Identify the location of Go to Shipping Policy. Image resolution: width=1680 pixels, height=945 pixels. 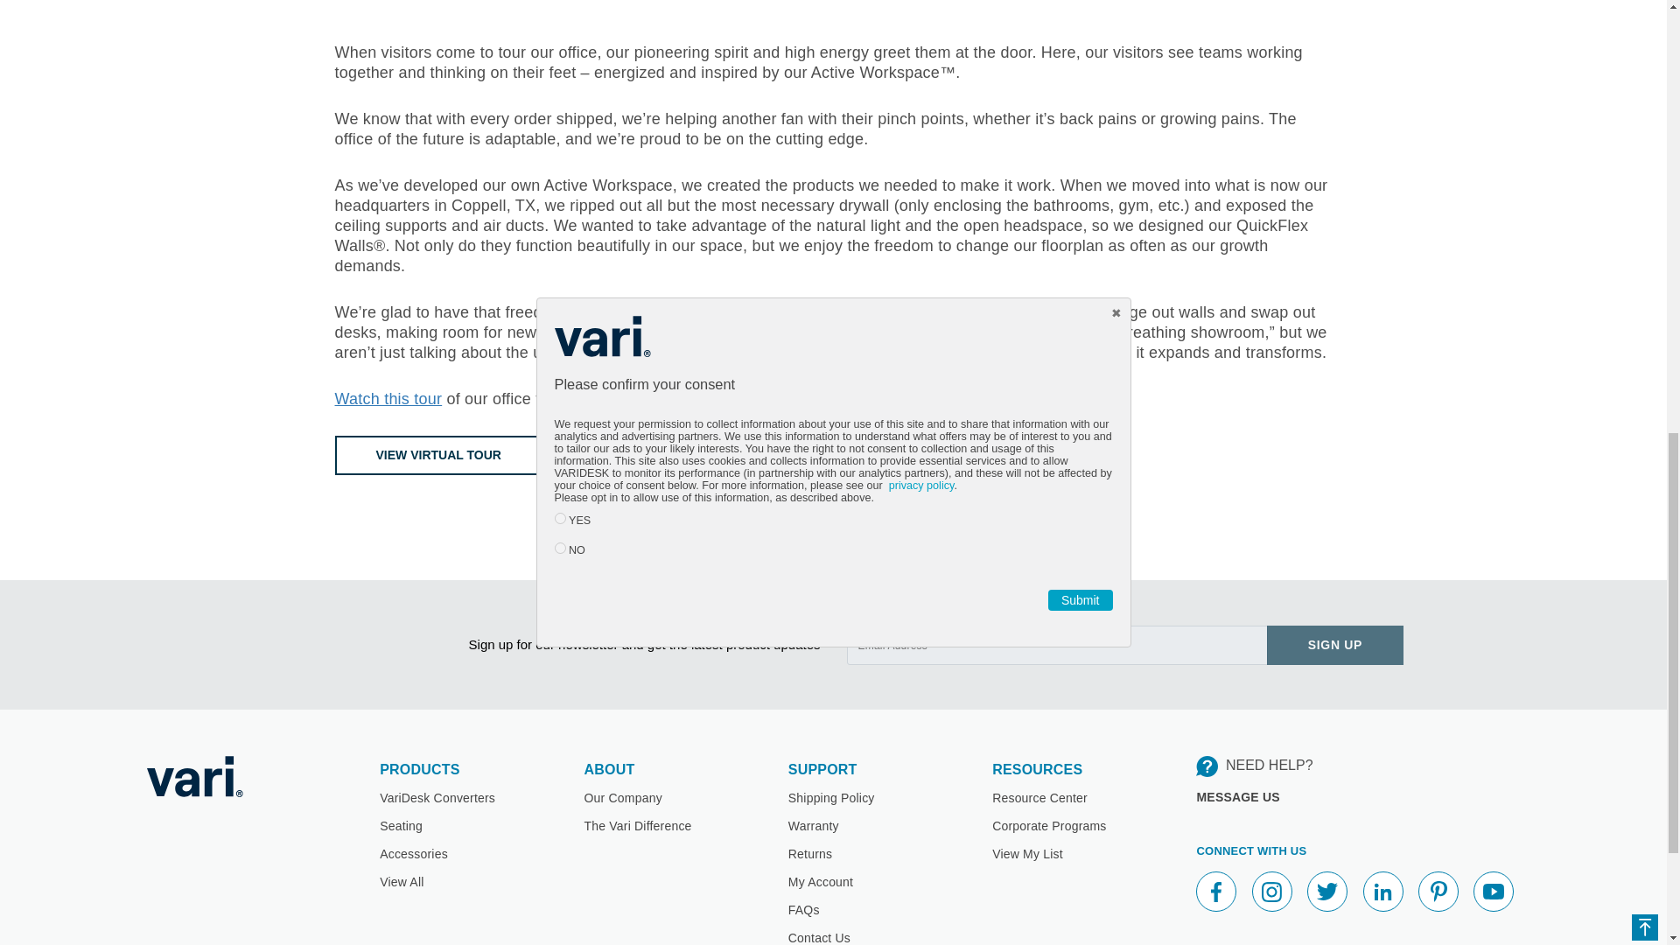
(831, 798).